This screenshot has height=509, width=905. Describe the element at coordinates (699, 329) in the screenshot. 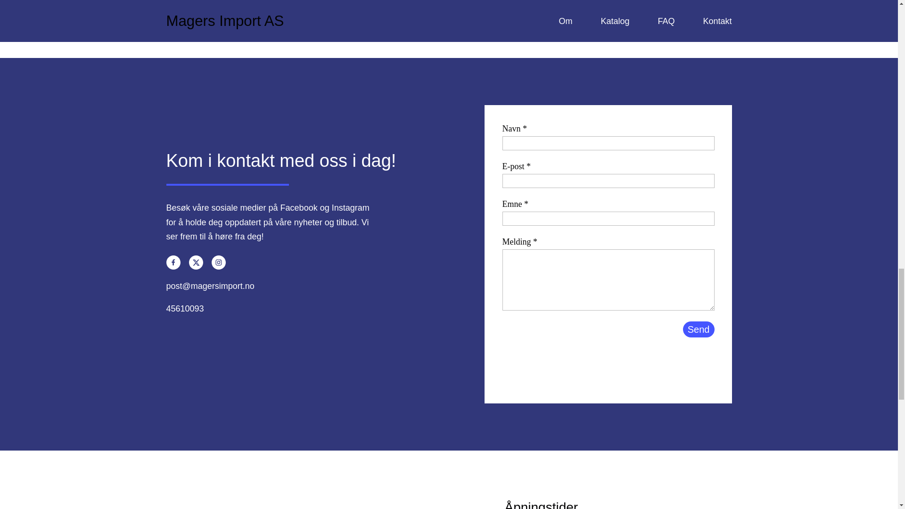

I see `Send` at that location.